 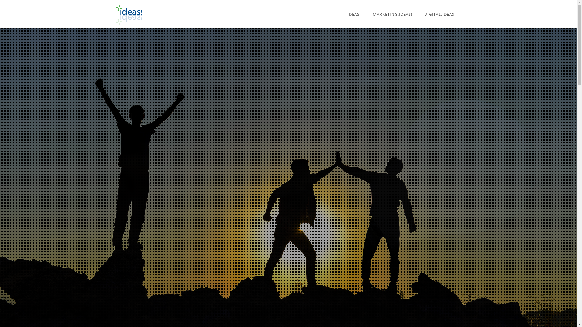 I want to click on Learn More, so click(x=289, y=191).